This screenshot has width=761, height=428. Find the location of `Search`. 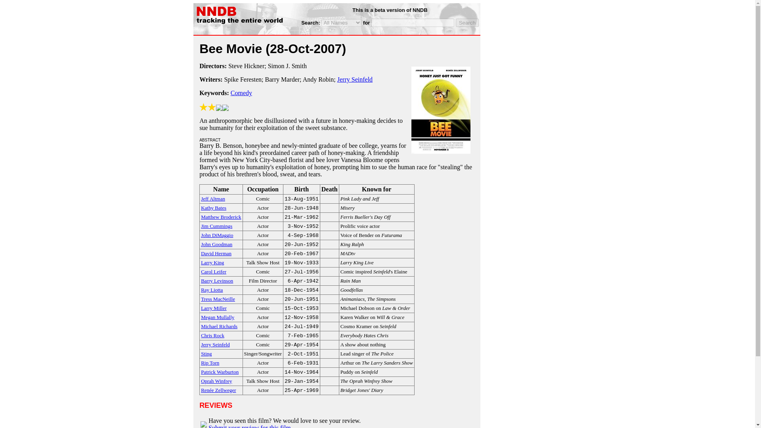

Search is located at coordinates (467, 23).